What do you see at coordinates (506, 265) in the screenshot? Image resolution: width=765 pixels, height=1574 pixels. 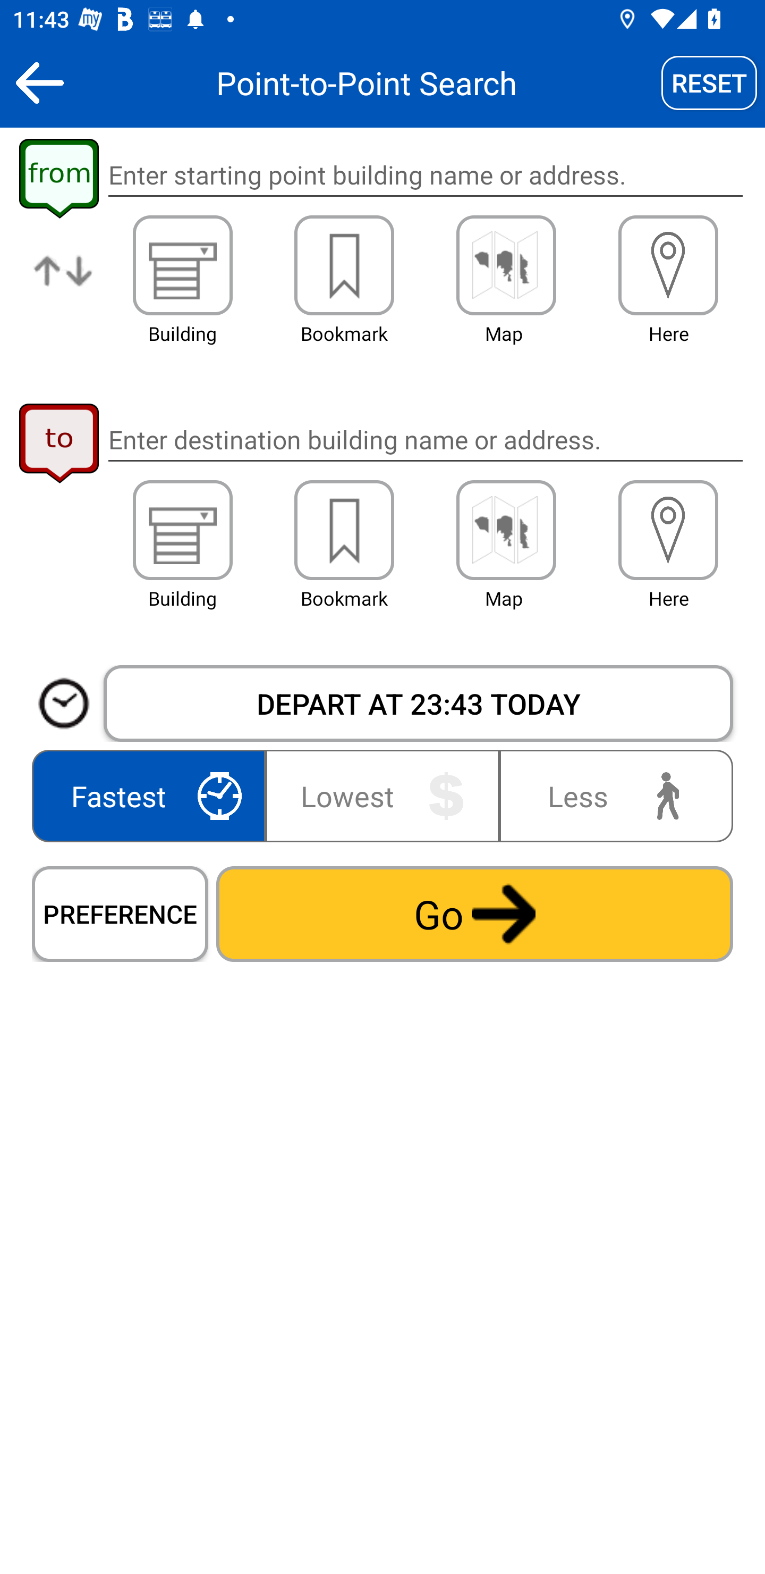 I see `Select location on map` at bounding box center [506, 265].